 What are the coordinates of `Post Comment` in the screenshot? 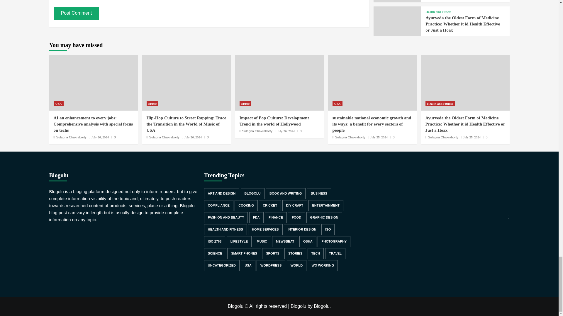 It's located at (76, 13).